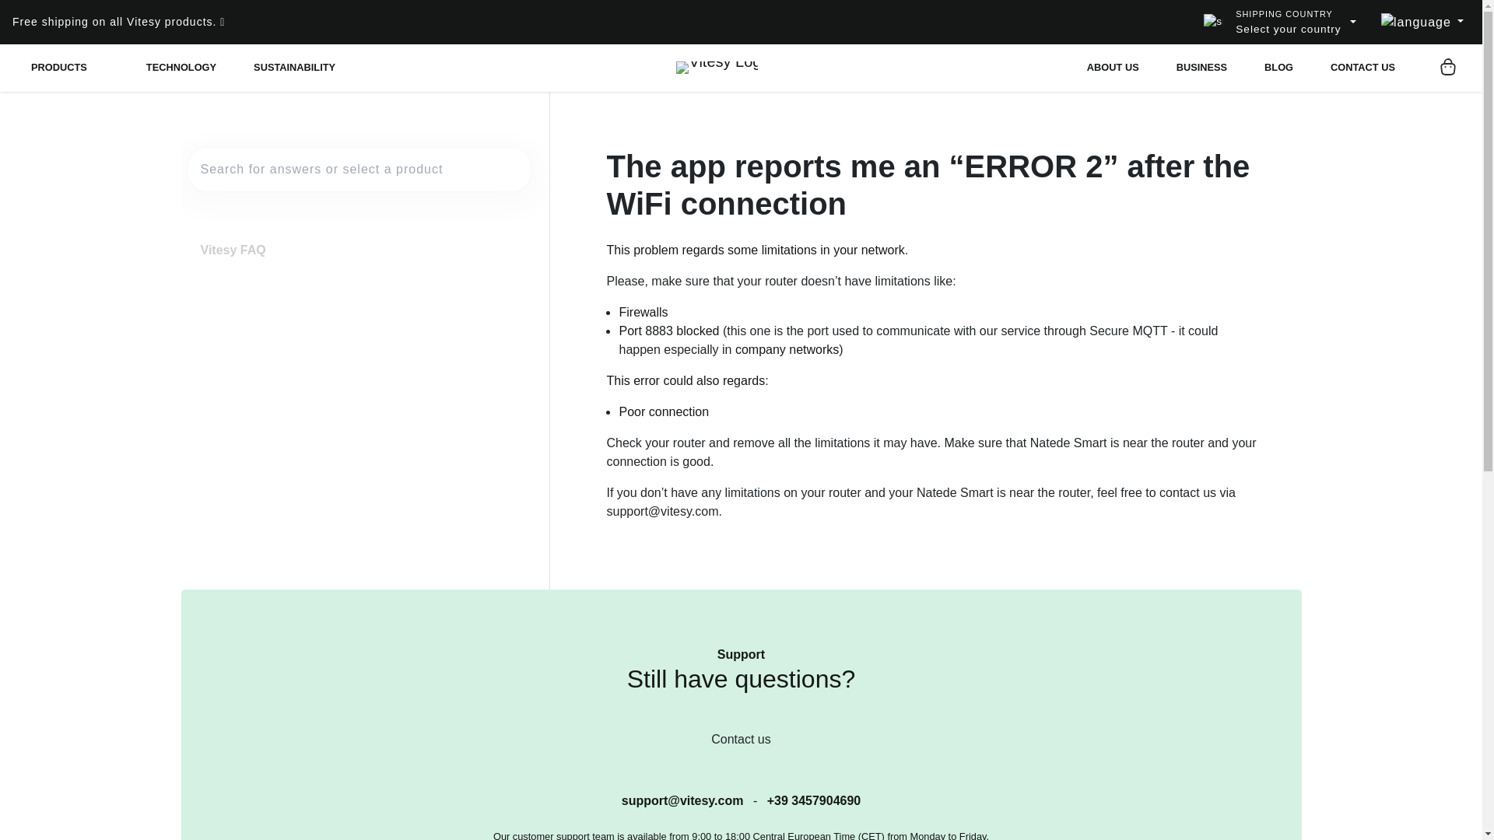  I want to click on Vitesy FAQ, so click(233, 250).